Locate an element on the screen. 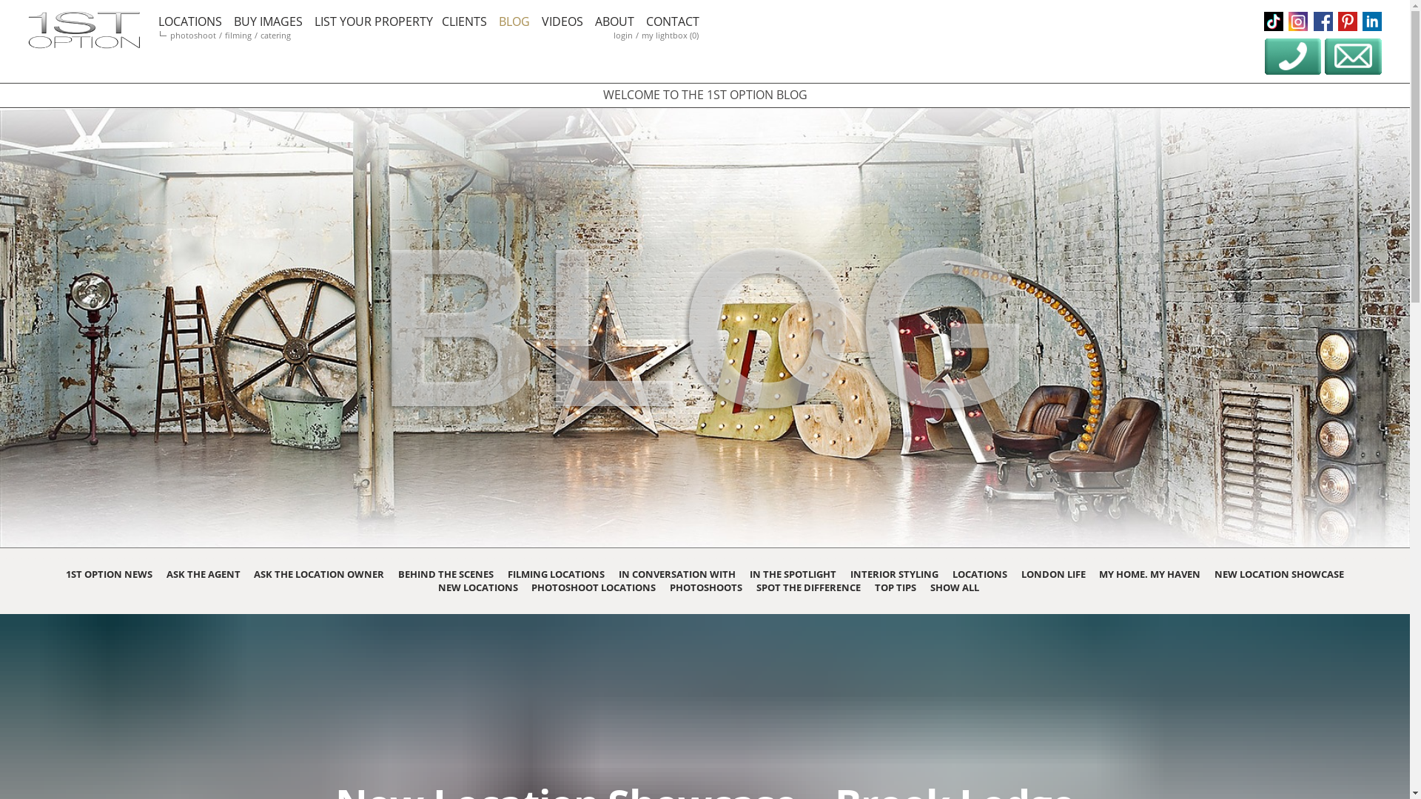  LOCATIONS is located at coordinates (190, 21).